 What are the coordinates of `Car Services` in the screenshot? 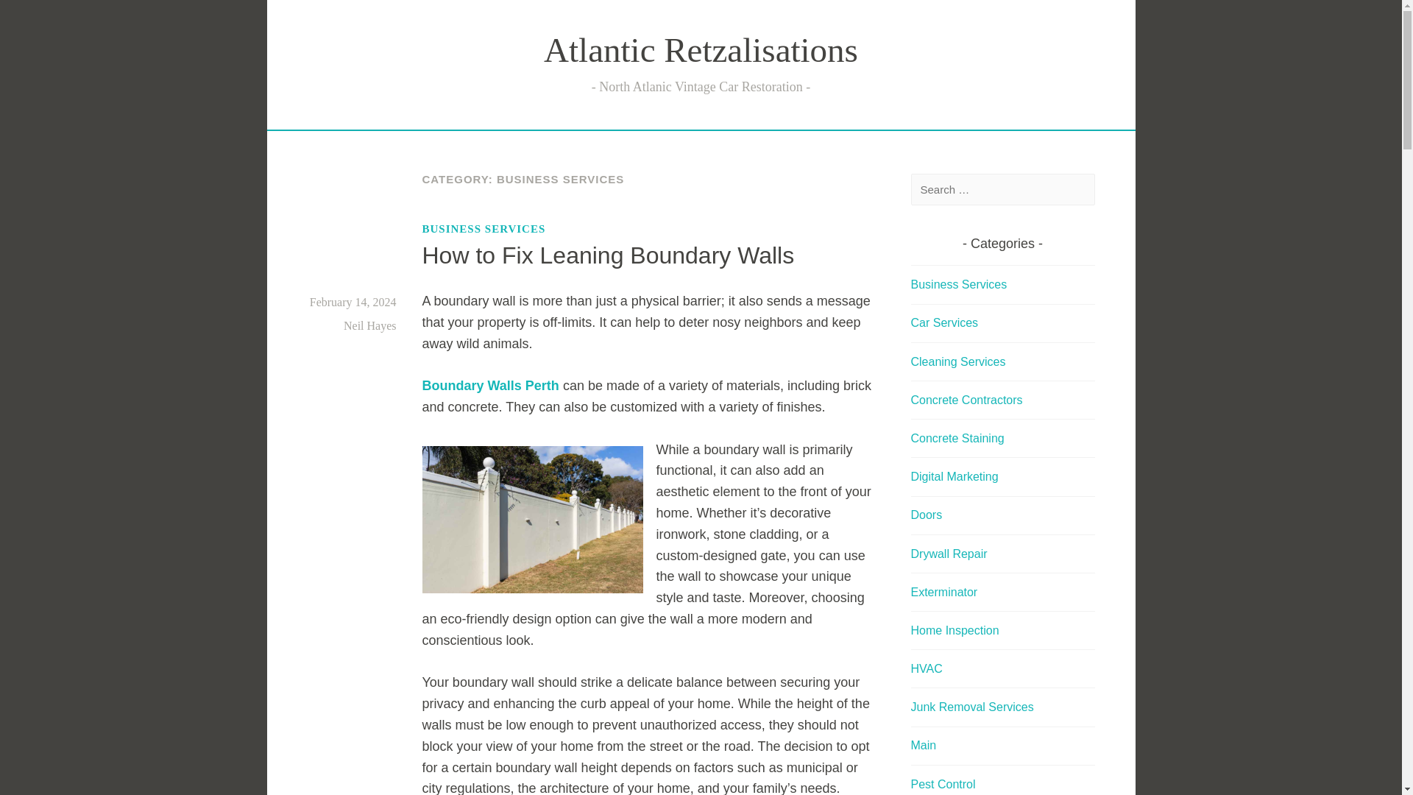 It's located at (945, 322).